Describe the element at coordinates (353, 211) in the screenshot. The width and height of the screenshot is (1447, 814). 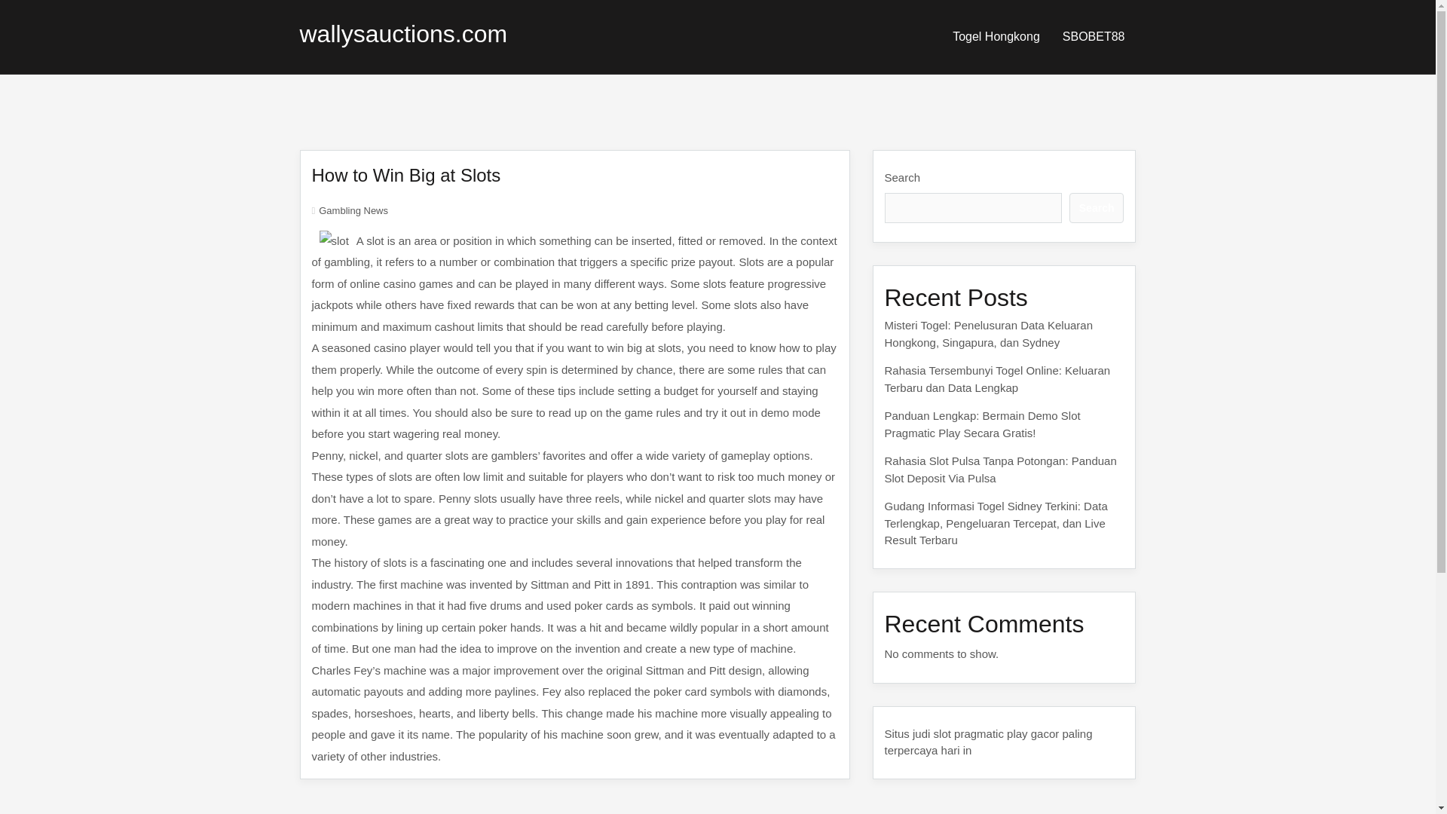
I see `Gambling News` at that location.